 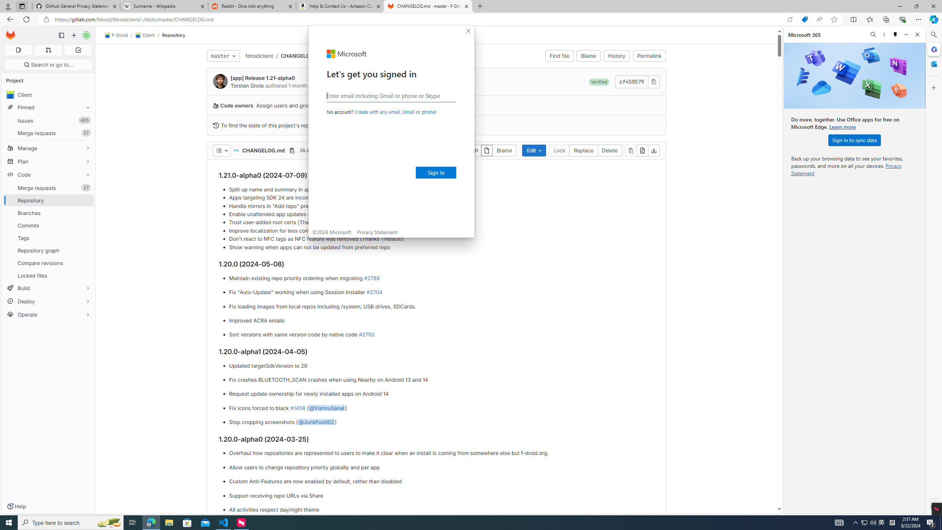 I want to click on #2792, so click(x=366, y=335).